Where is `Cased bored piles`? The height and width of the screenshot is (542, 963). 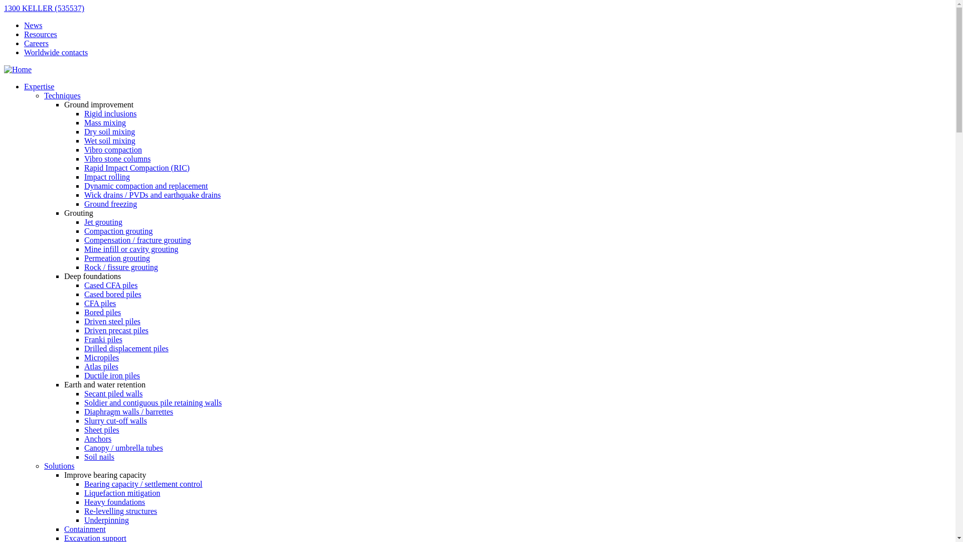
Cased bored piles is located at coordinates (113, 294).